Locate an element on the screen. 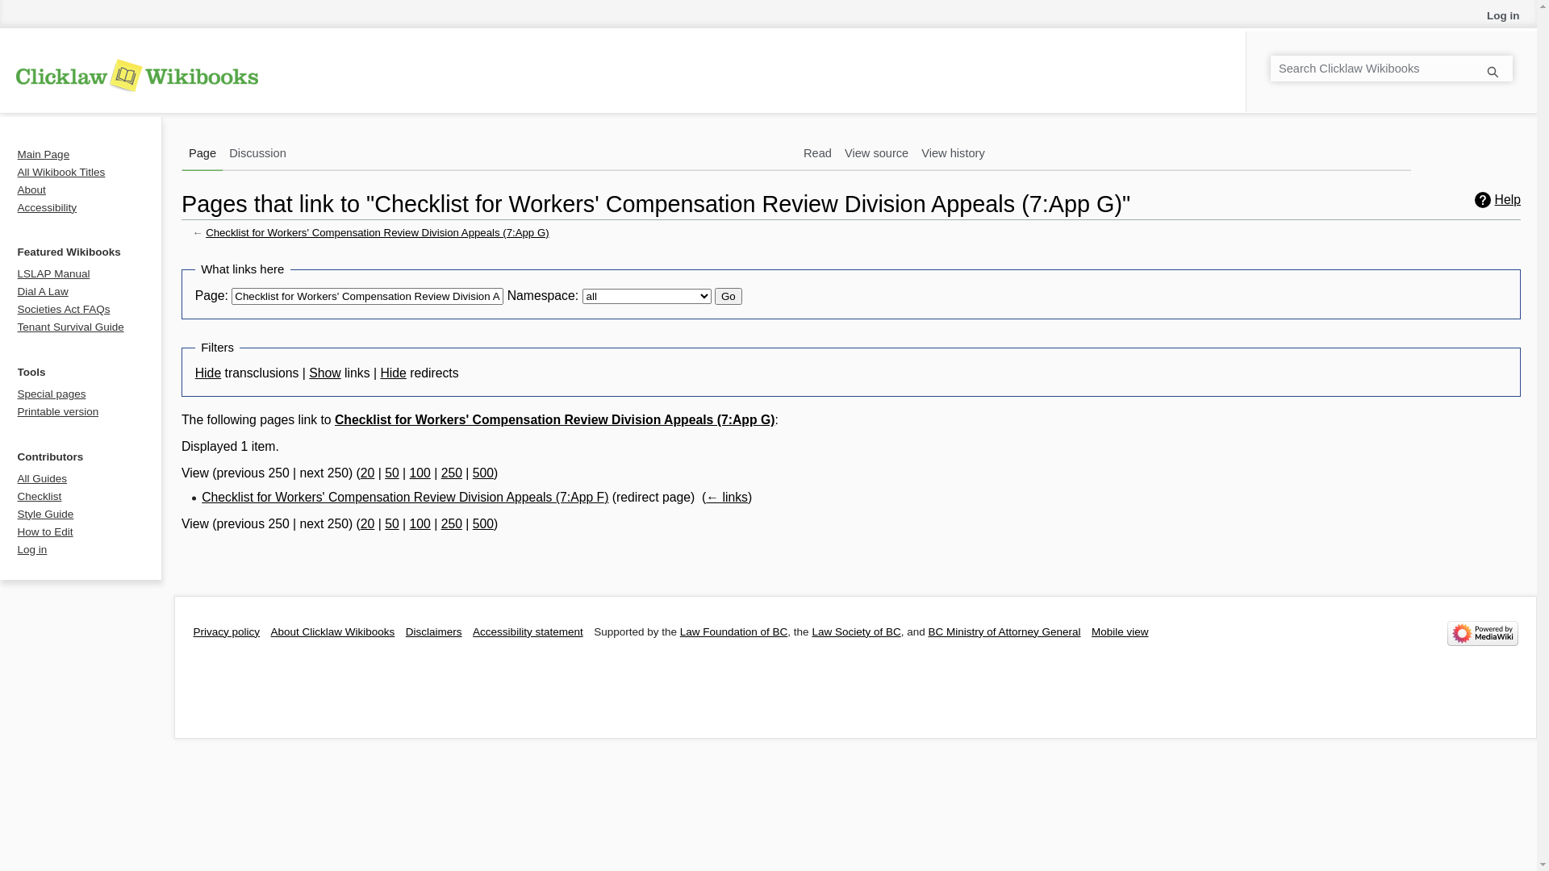 The image size is (1549, 871). About Clicklaw Wikibooks is located at coordinates (332, 632).